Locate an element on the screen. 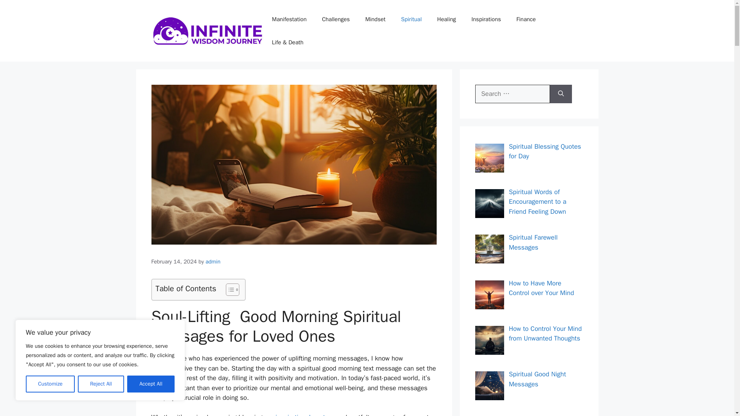  Customize is located at coordinates (50, 384).